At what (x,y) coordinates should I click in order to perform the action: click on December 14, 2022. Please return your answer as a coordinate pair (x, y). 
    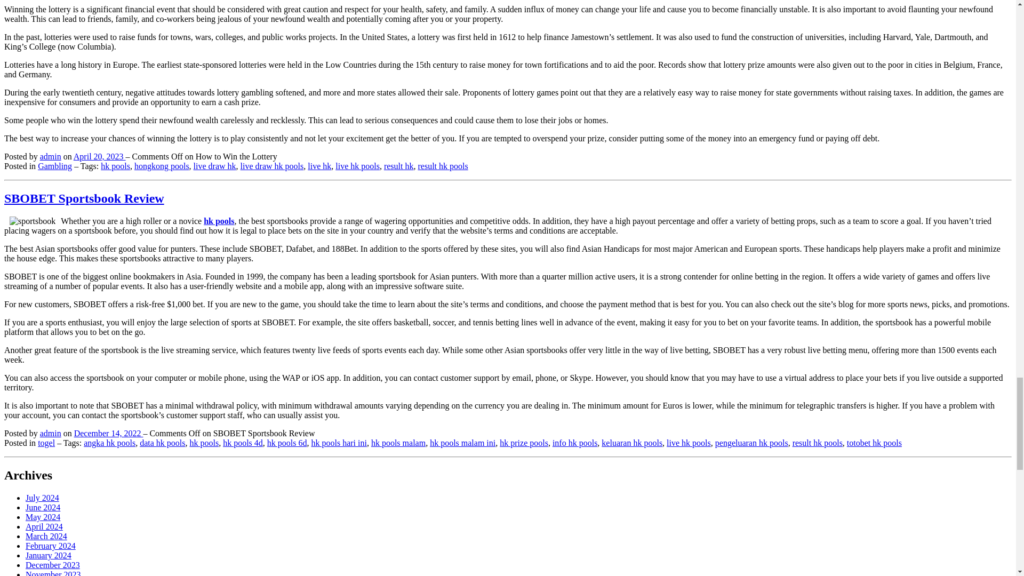
    Looking at the image, I should click on (108, 433).